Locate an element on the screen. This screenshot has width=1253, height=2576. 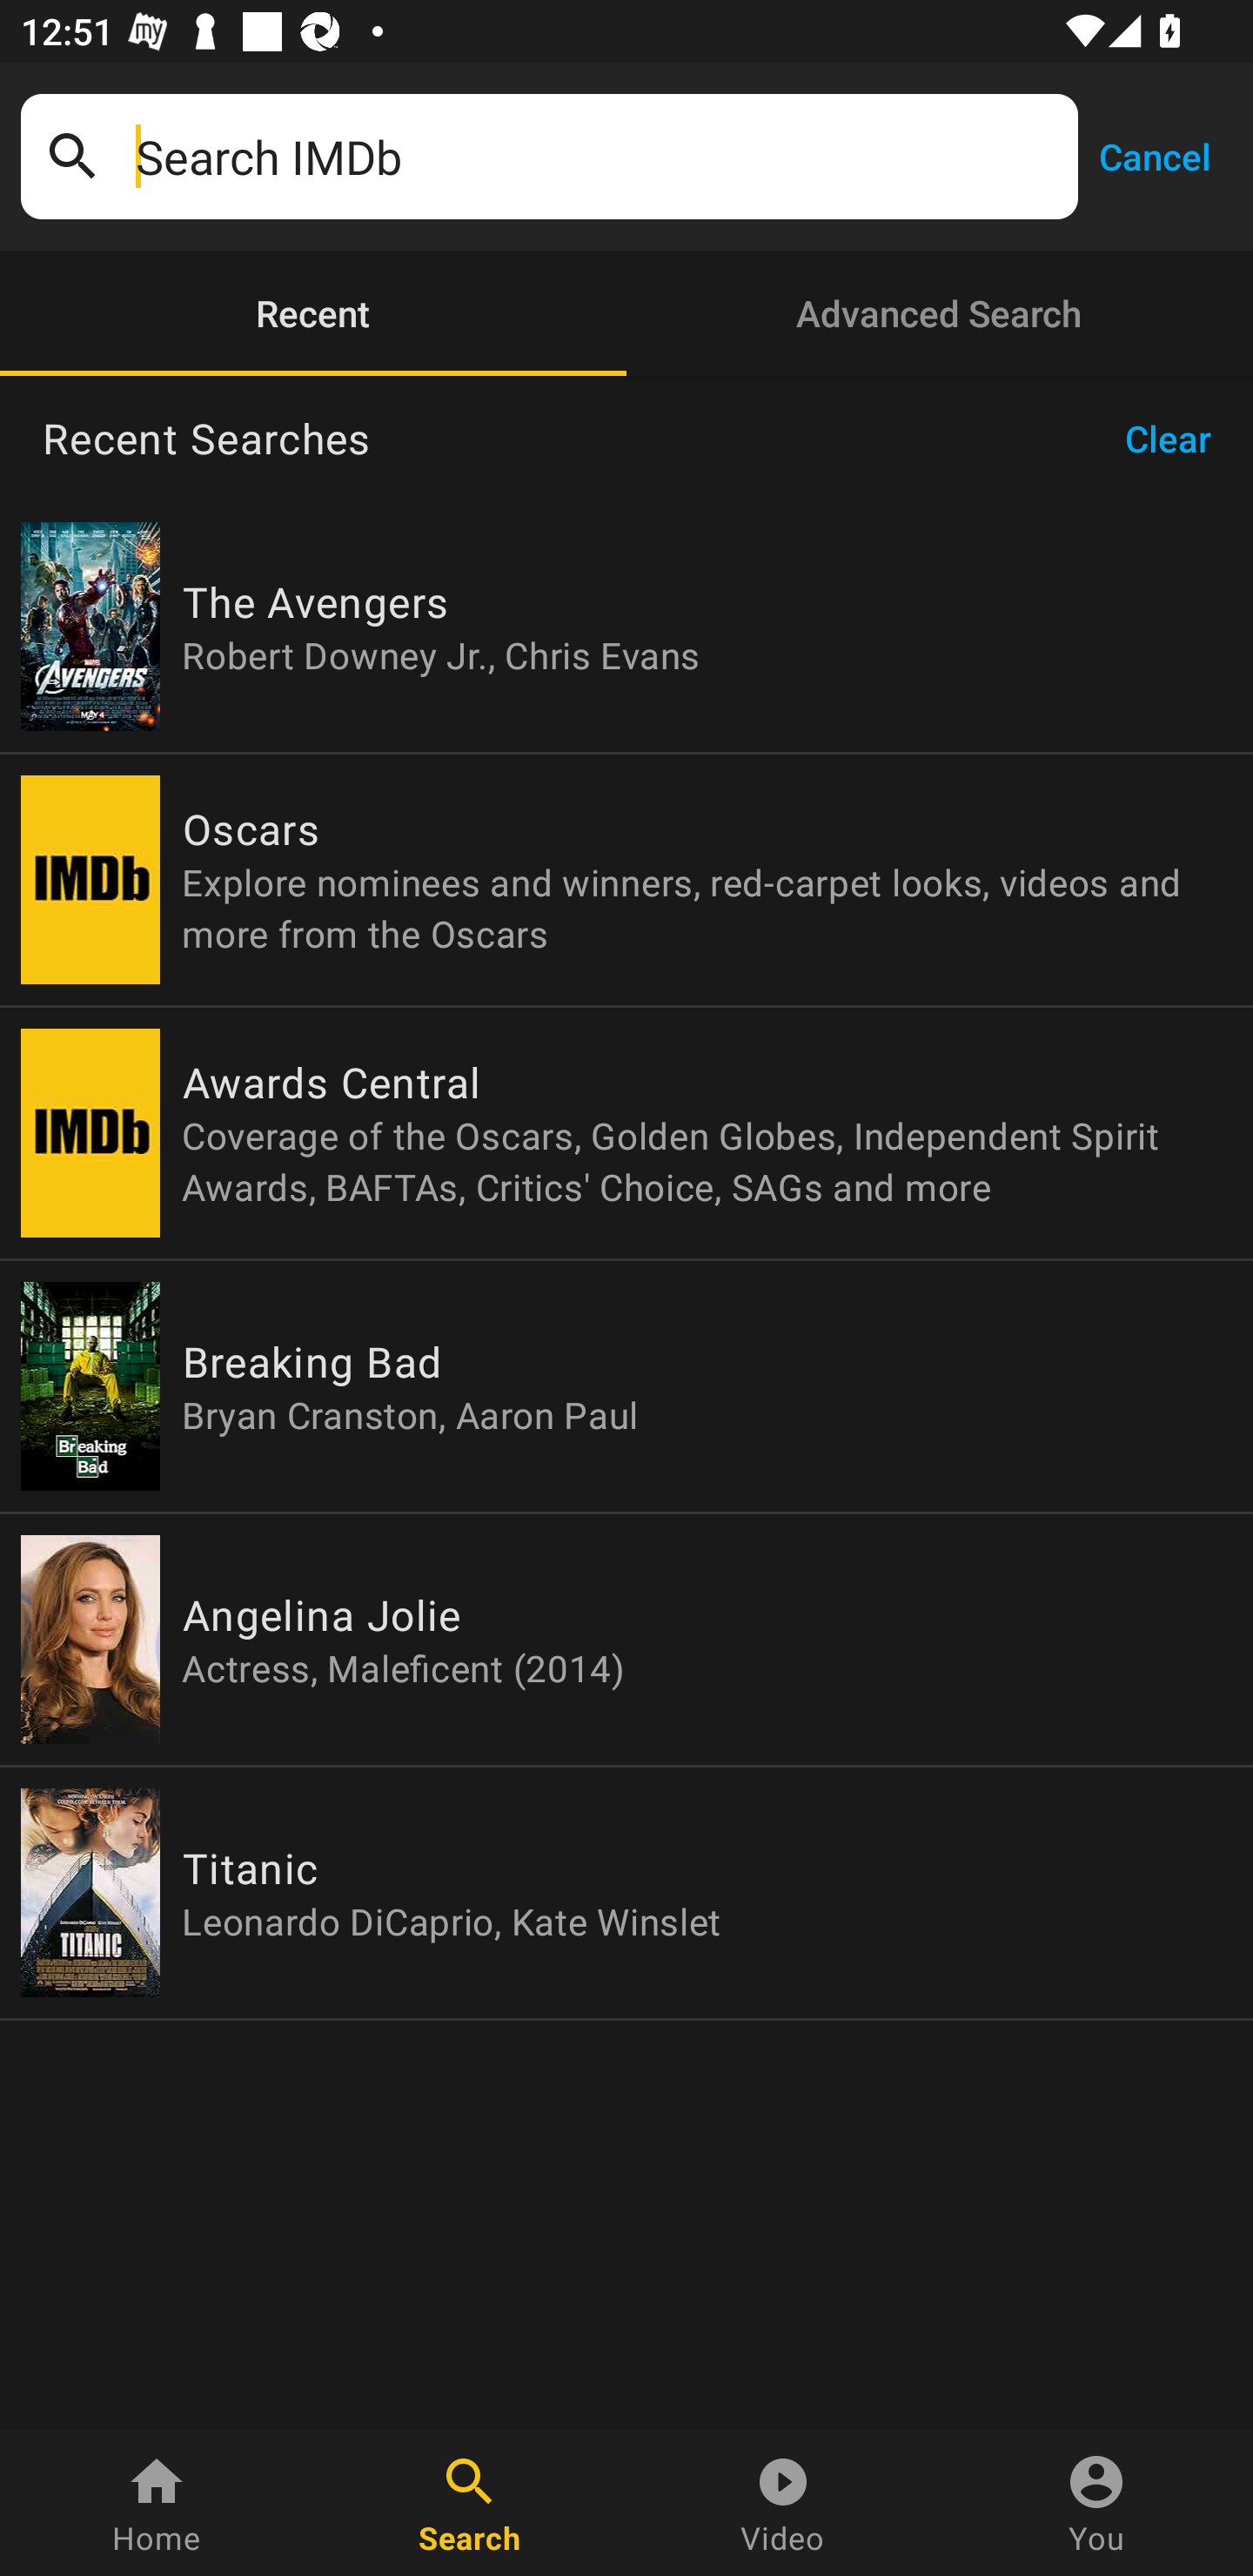
You is located at coordinates (1096, 2503).